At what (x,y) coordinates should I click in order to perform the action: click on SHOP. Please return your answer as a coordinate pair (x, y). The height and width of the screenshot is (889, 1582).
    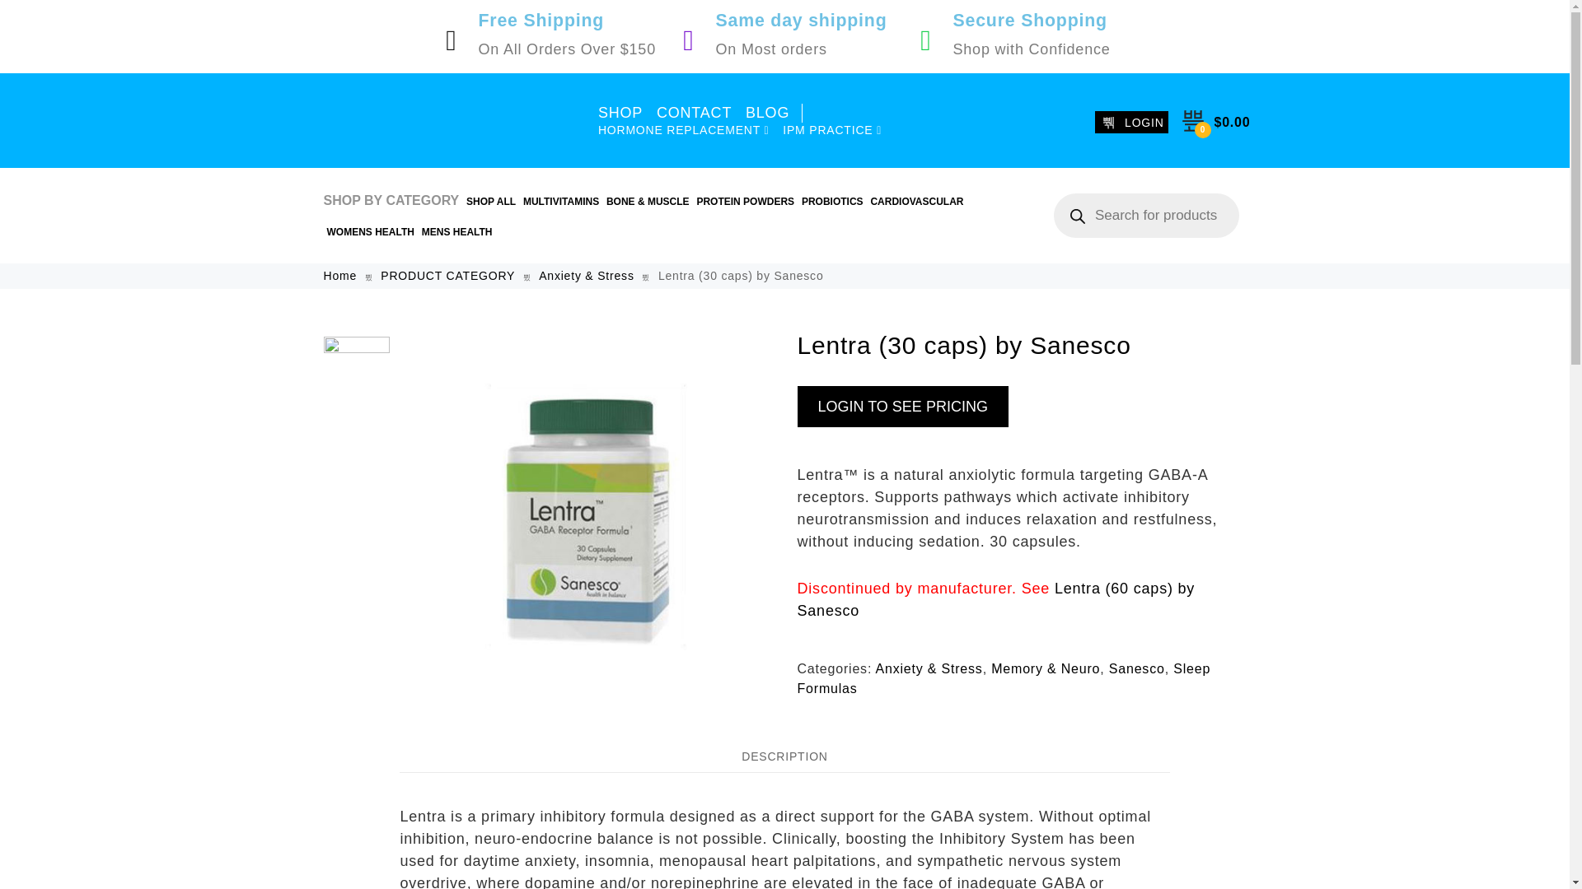
    Looking at the image, I should click on (620, 114).